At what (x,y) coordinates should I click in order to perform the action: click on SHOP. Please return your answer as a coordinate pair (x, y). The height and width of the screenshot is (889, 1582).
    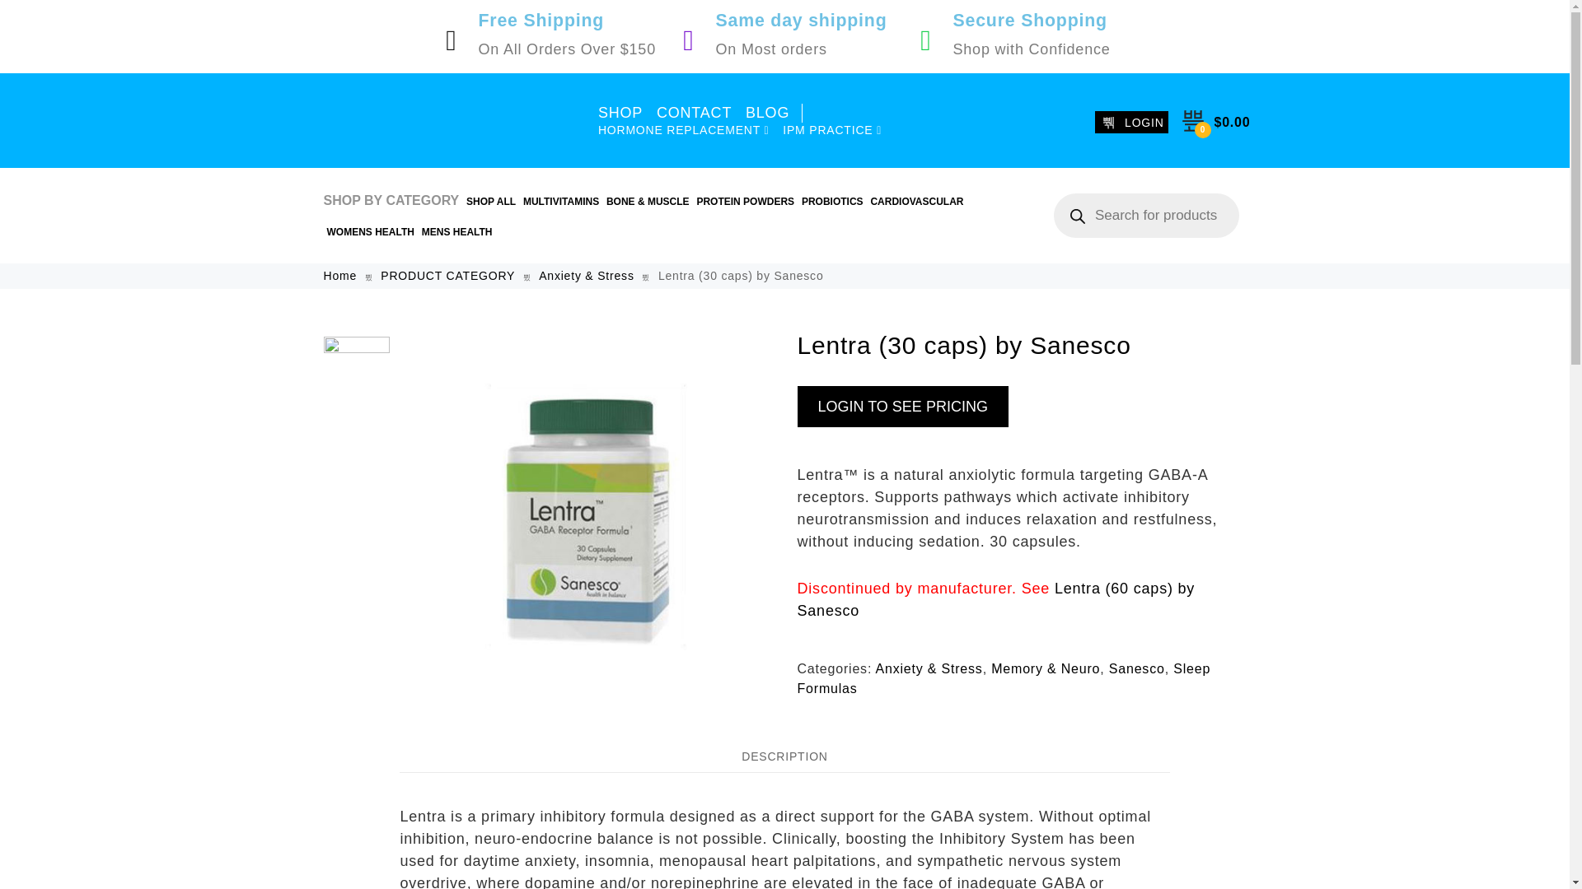
    Looking at the image, I should click on (620, 114).